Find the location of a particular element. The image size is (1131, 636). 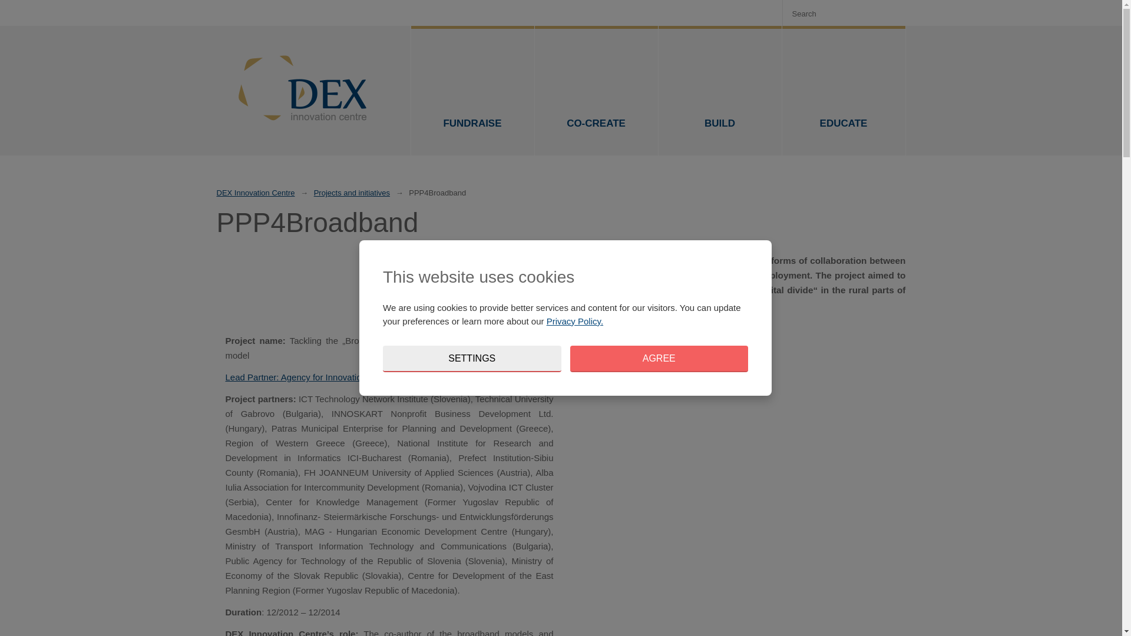

Projects and initiatives is located at coordinates (352, 193).